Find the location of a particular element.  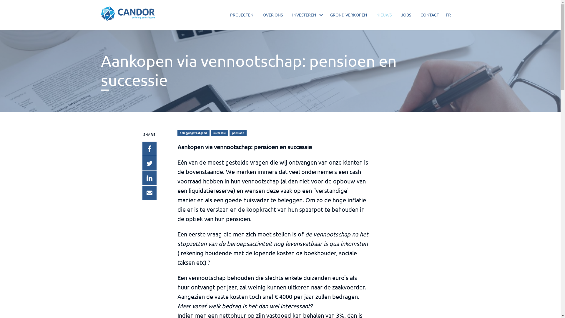

CONTACT is located at coordinates (430, 15).